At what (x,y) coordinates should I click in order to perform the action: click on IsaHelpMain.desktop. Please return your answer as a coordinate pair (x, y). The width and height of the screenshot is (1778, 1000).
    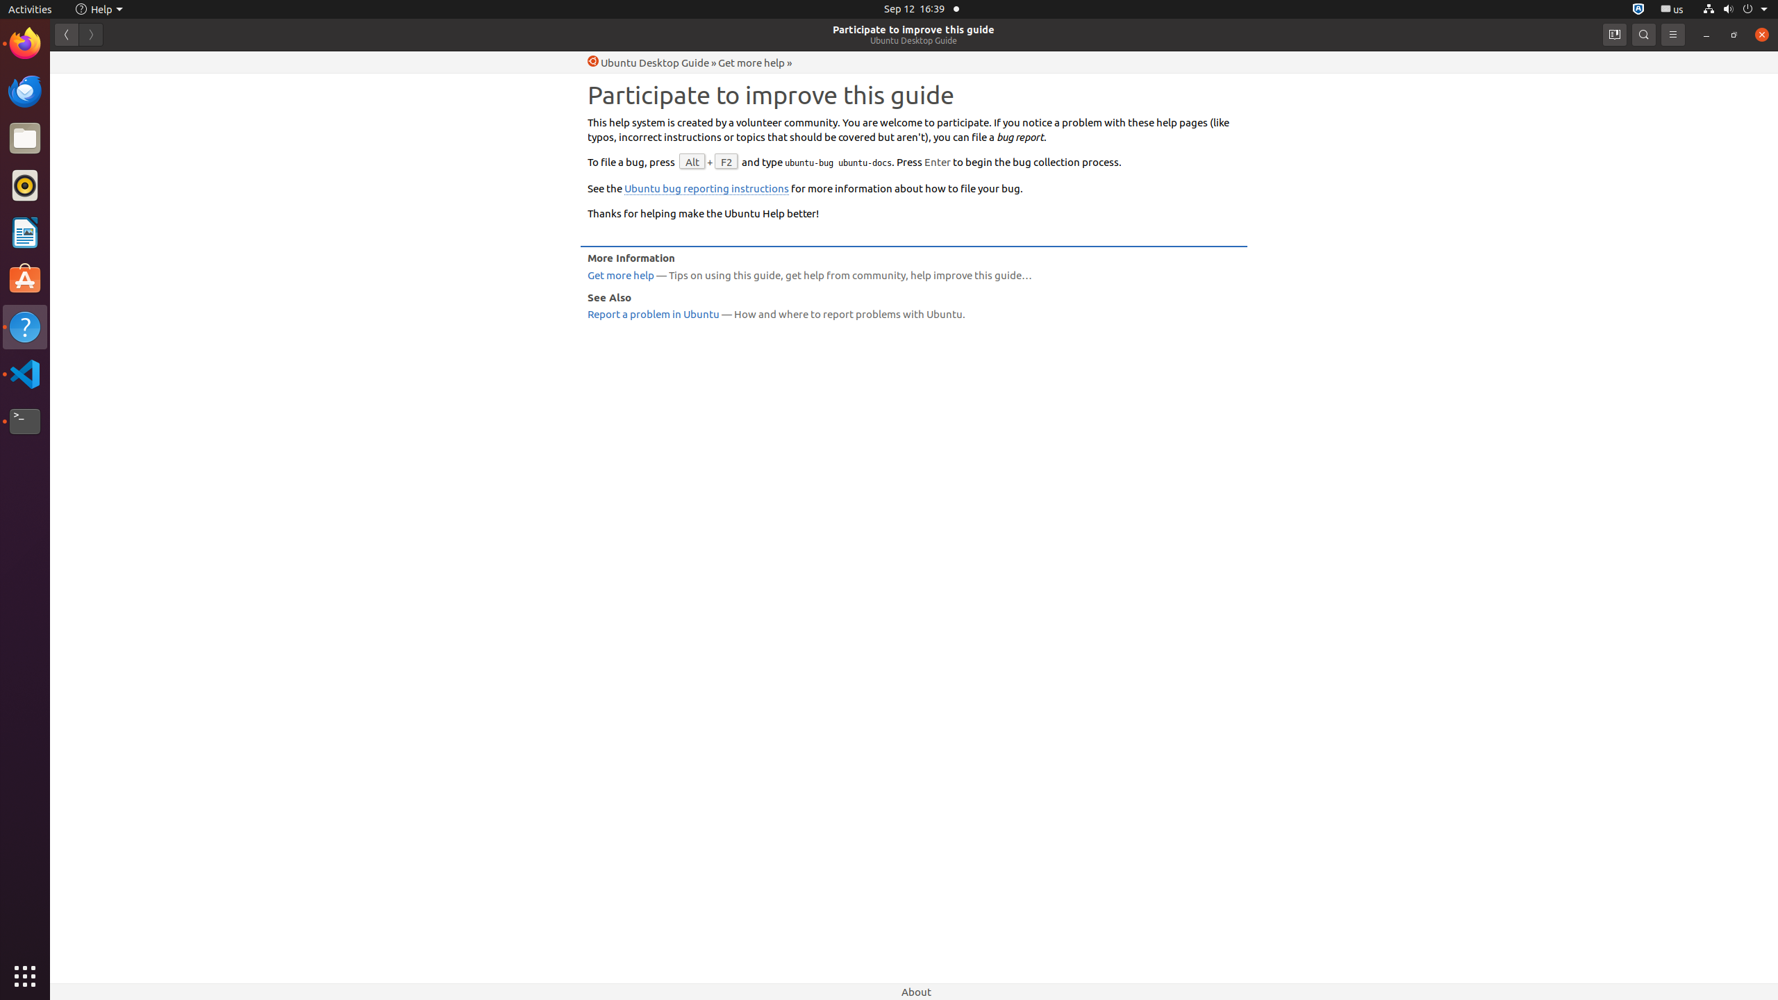
    Looking at the image, I should click on (93, 208).